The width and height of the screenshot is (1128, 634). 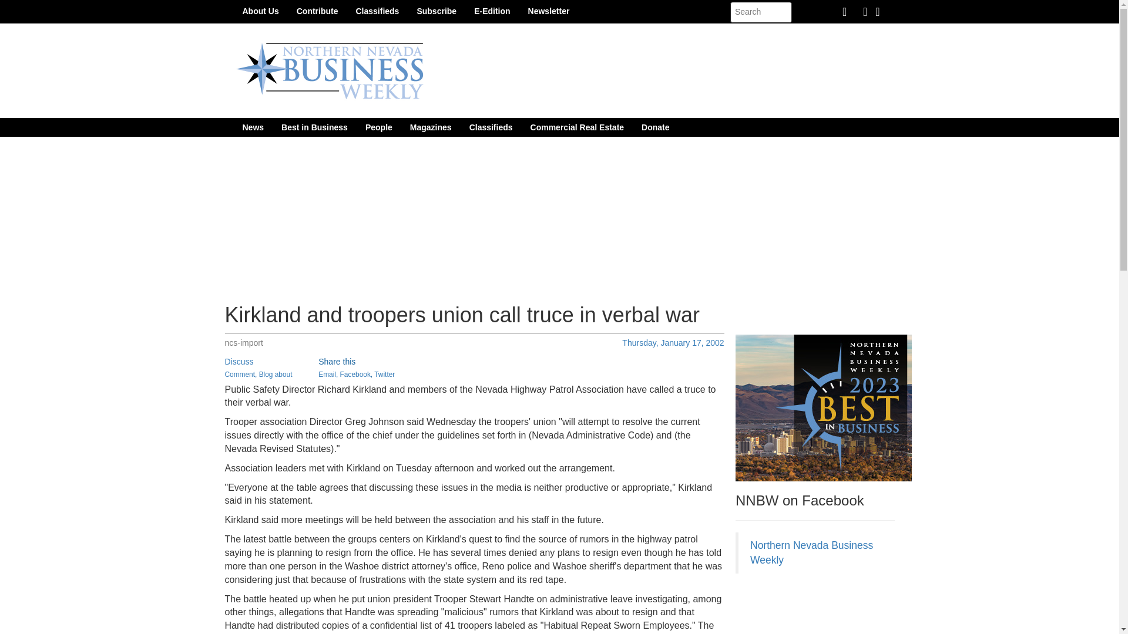 What do you see at coordinates (276, 374) in the screenshot?
I see `Blog about` at bounding box center [276, 374].